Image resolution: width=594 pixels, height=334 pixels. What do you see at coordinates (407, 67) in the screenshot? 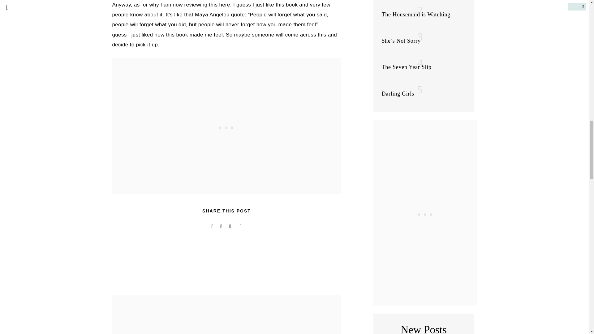
I see `The Seven Year Slip` at bounding box center [407, 67].